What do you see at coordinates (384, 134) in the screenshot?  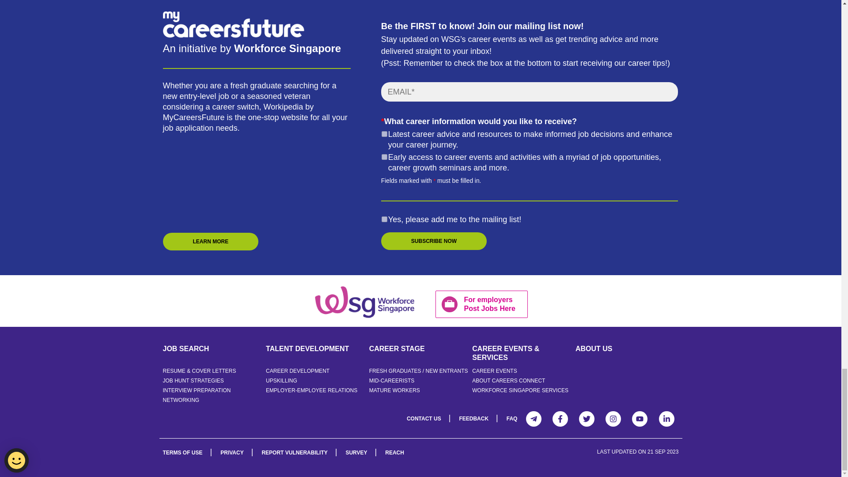 I see `1` at bounding box center [384, 134].